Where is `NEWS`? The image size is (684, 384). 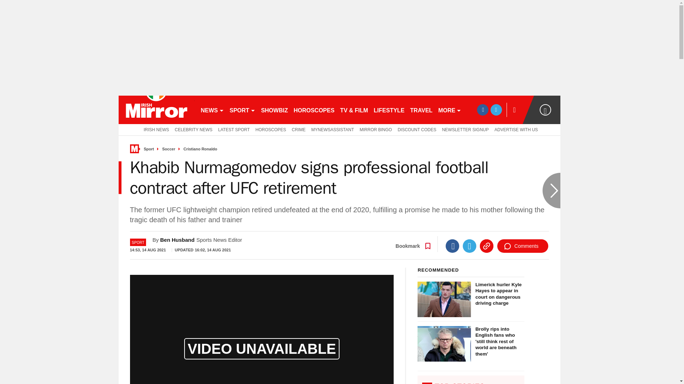 NEWS is located at coordinates (212, 110).